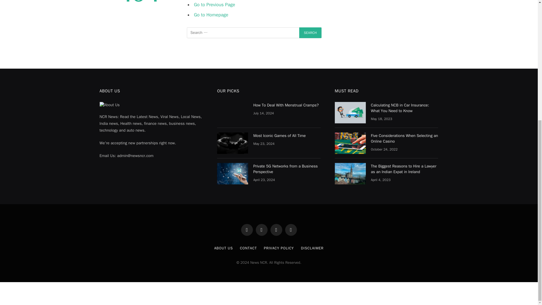 The image size is (542, 305). What do you see at coordinates (350, 112) in the screenshot?
I see `Calculating NCB in Car Insurance: What You Need to Know` at bounding box center [350, 112].